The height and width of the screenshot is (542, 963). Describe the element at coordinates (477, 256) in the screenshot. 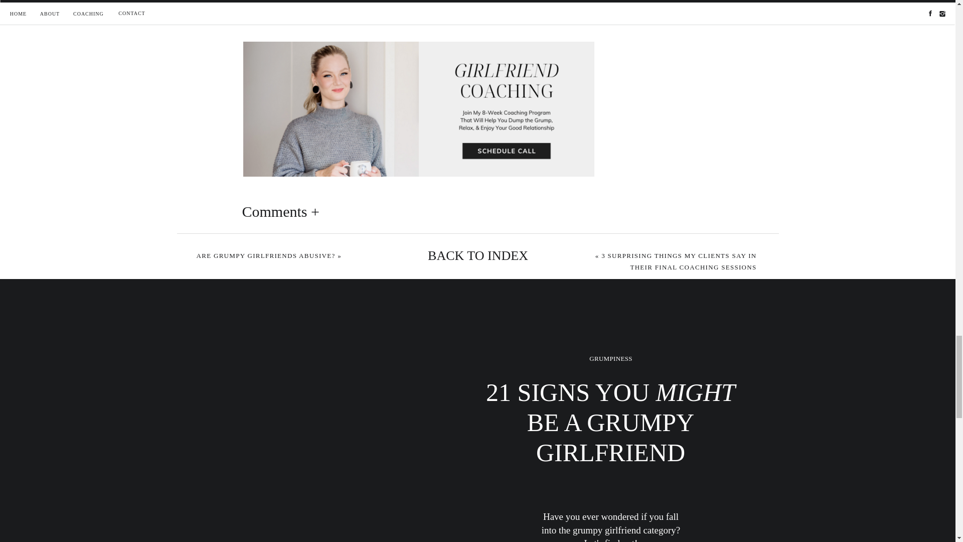

I see `BACK TO INDEX` at that location.